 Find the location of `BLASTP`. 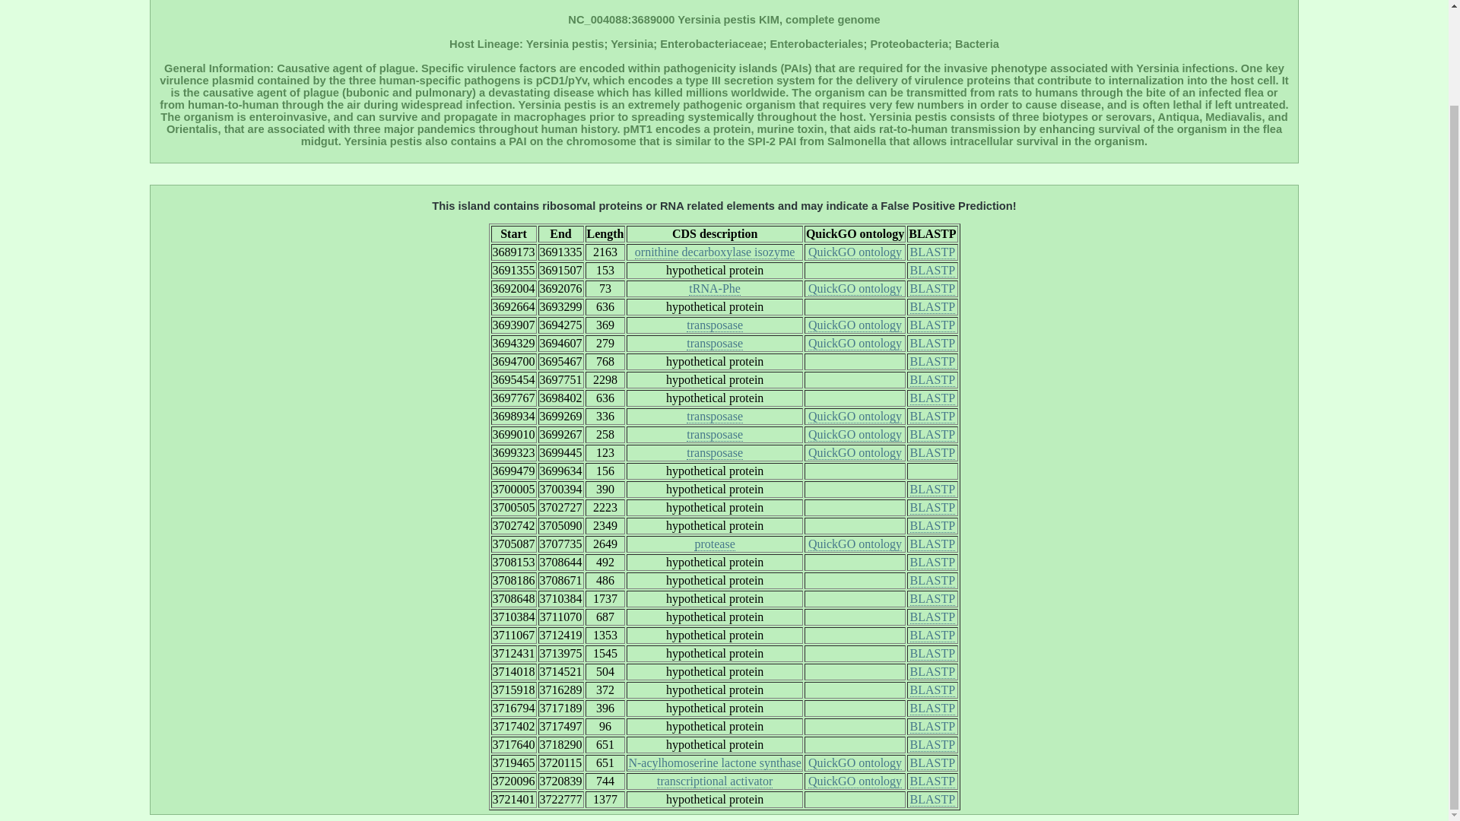

BLASTP is located at coordinates (932, 325).